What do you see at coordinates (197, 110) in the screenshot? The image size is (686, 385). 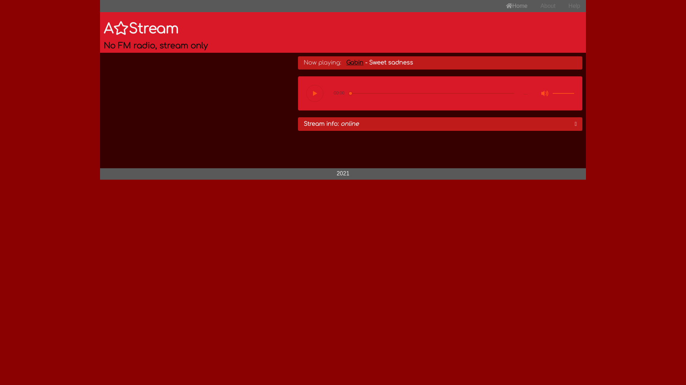 I see `Gabin` at bounding box center [197, 110].